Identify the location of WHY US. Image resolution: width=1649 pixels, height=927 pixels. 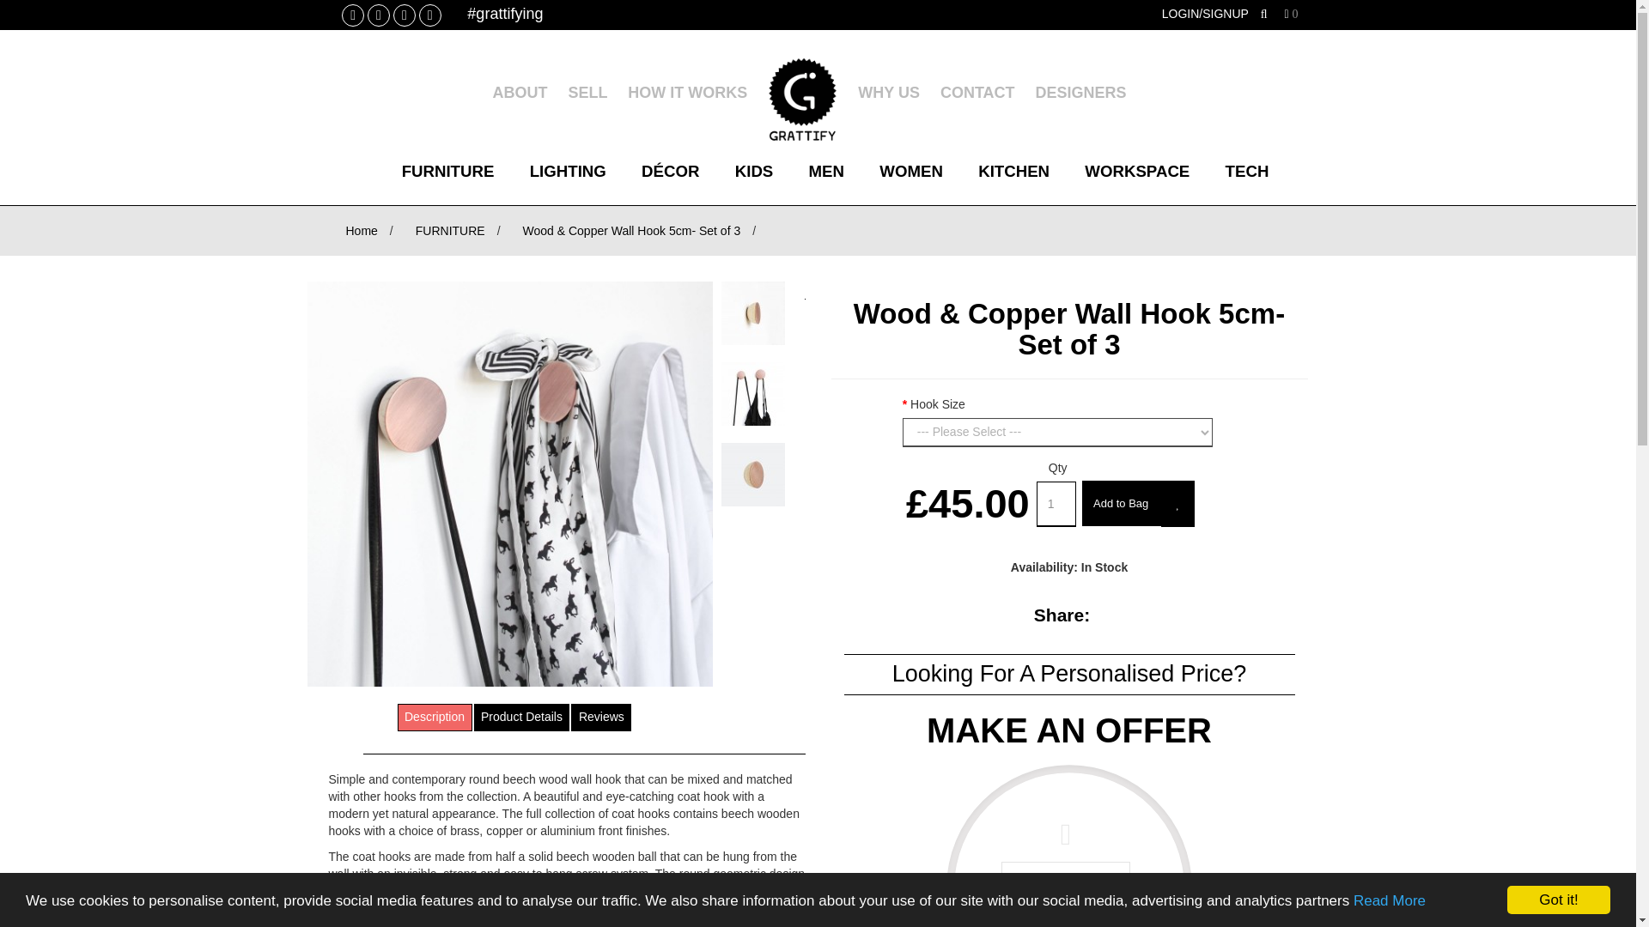
(888, 93).